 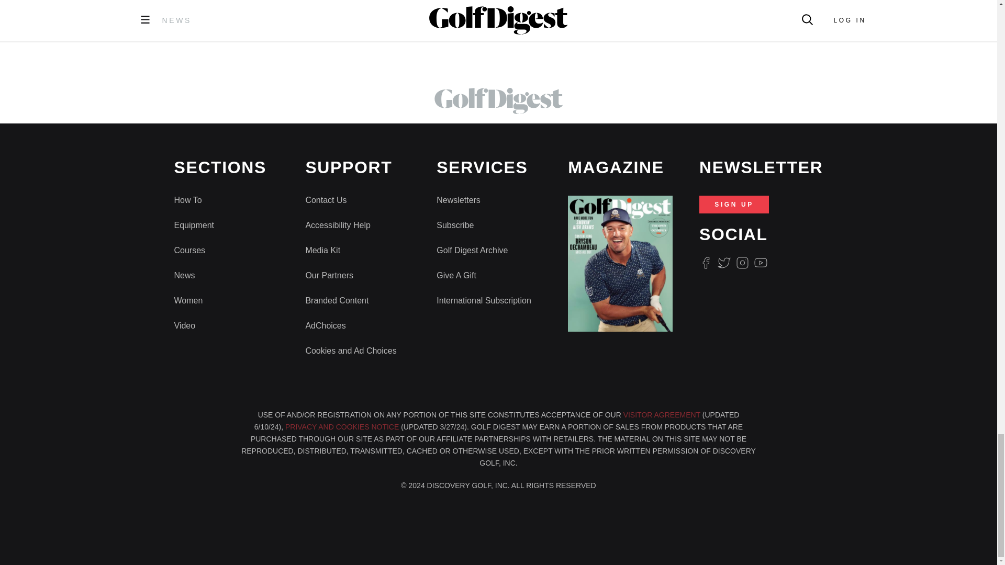 What do you see at coordinates (706, 263) in the screenshot?
I see `Facebook Logo` at bounding box center [706, 263].